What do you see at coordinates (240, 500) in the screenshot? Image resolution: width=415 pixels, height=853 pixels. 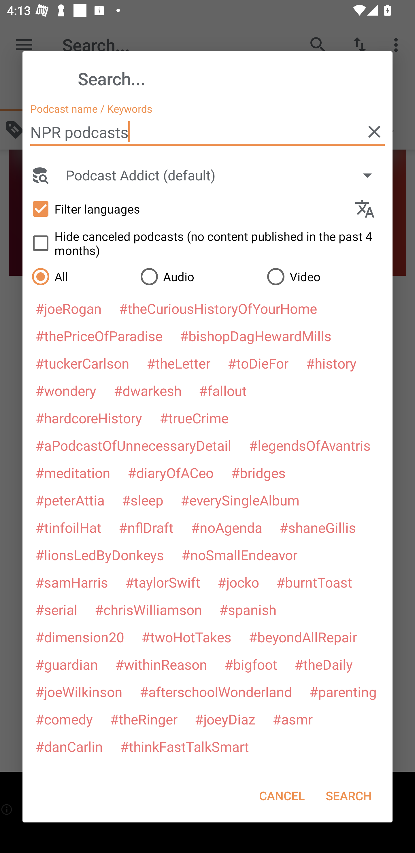 I see `#everySingleAlbum` at bounding box center [240, 500].